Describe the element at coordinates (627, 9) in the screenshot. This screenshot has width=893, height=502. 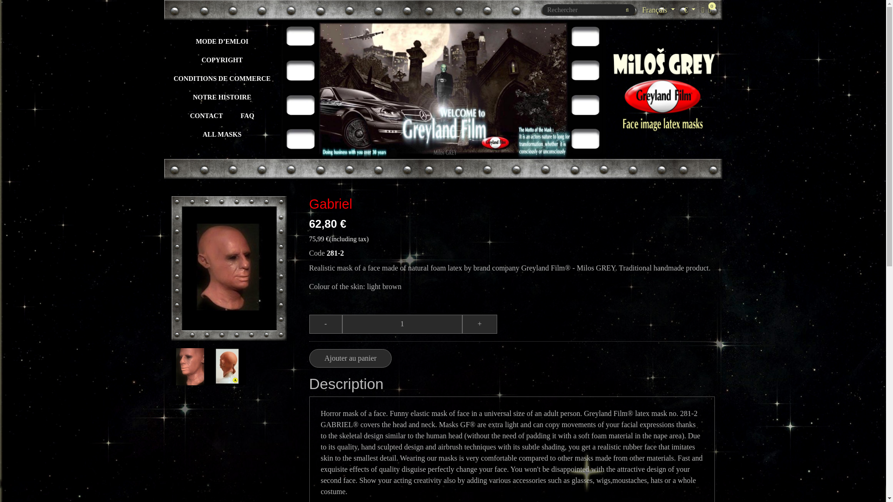
I see `Rechercher` at that location.